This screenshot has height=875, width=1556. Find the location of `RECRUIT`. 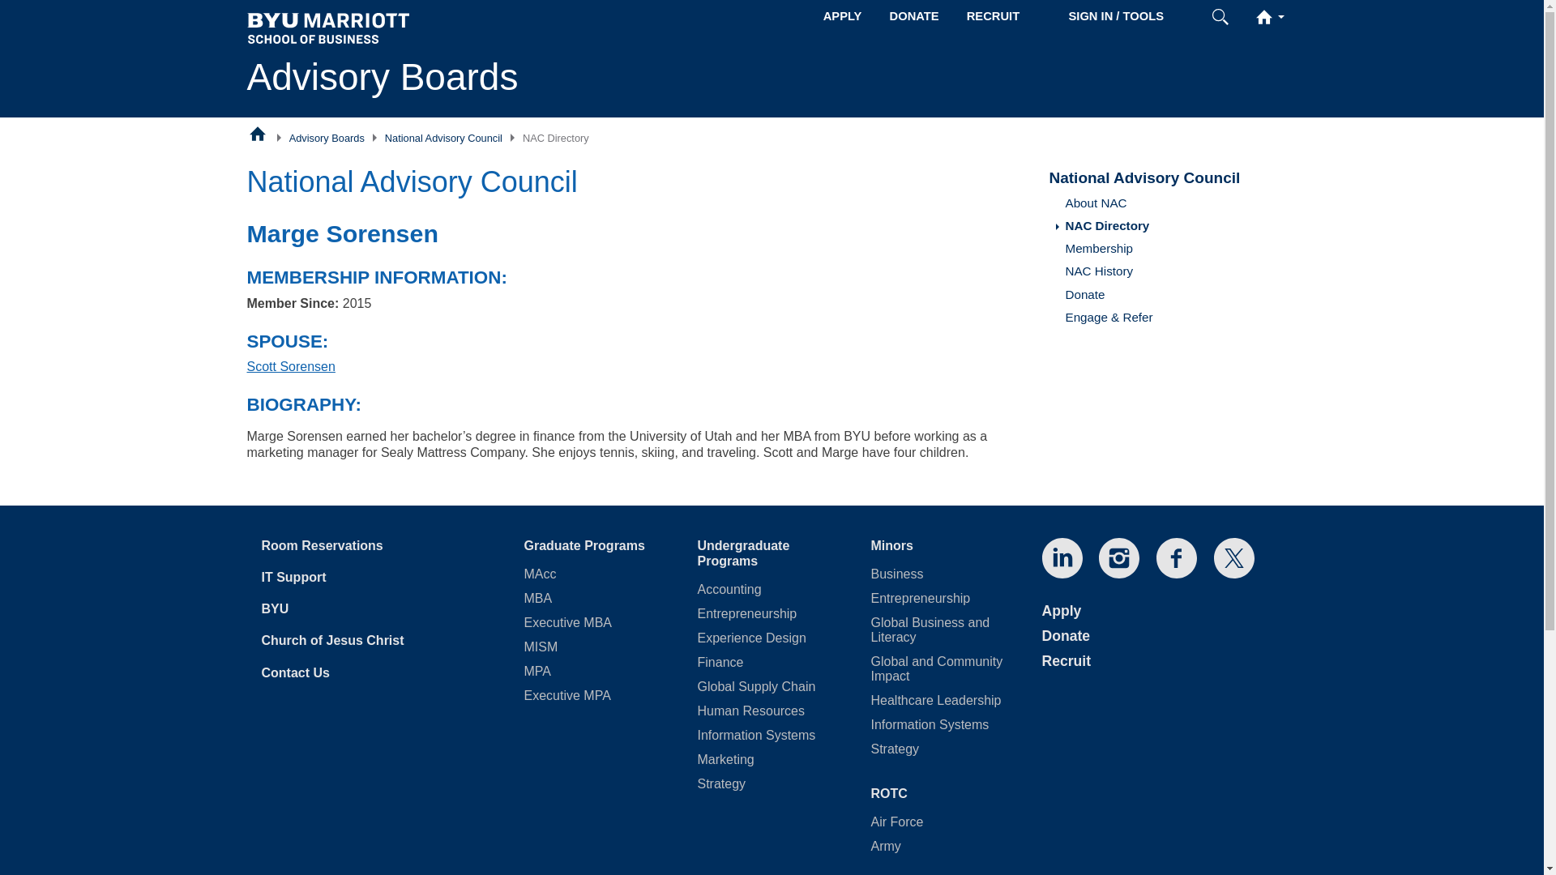

RECRUIT is located at coordinates (993, 16).